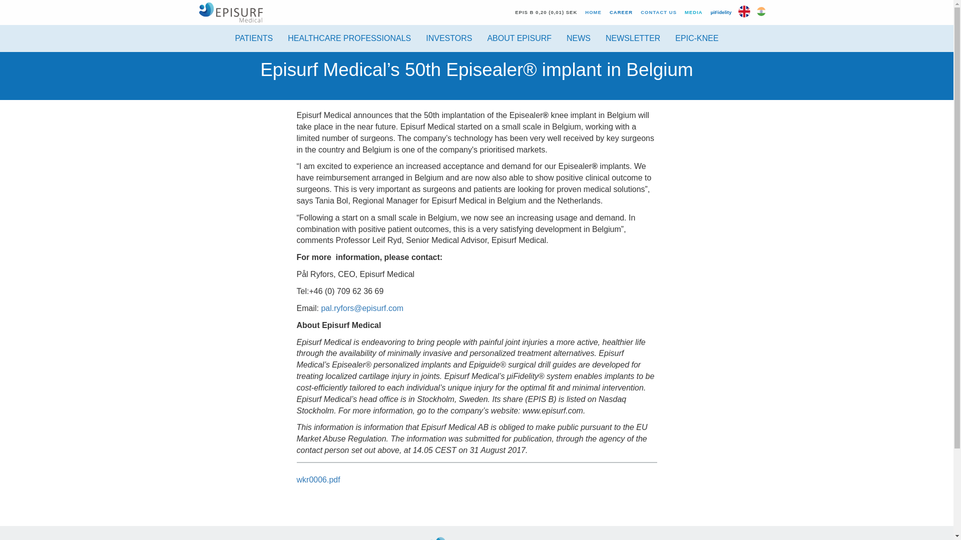  I want to click on HEALTHCARE PROFESSIONALS, so click(349, 38).